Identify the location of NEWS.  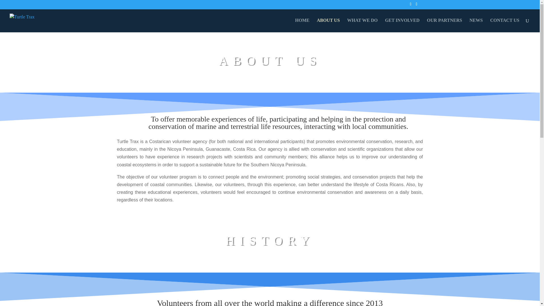
(476, 25).